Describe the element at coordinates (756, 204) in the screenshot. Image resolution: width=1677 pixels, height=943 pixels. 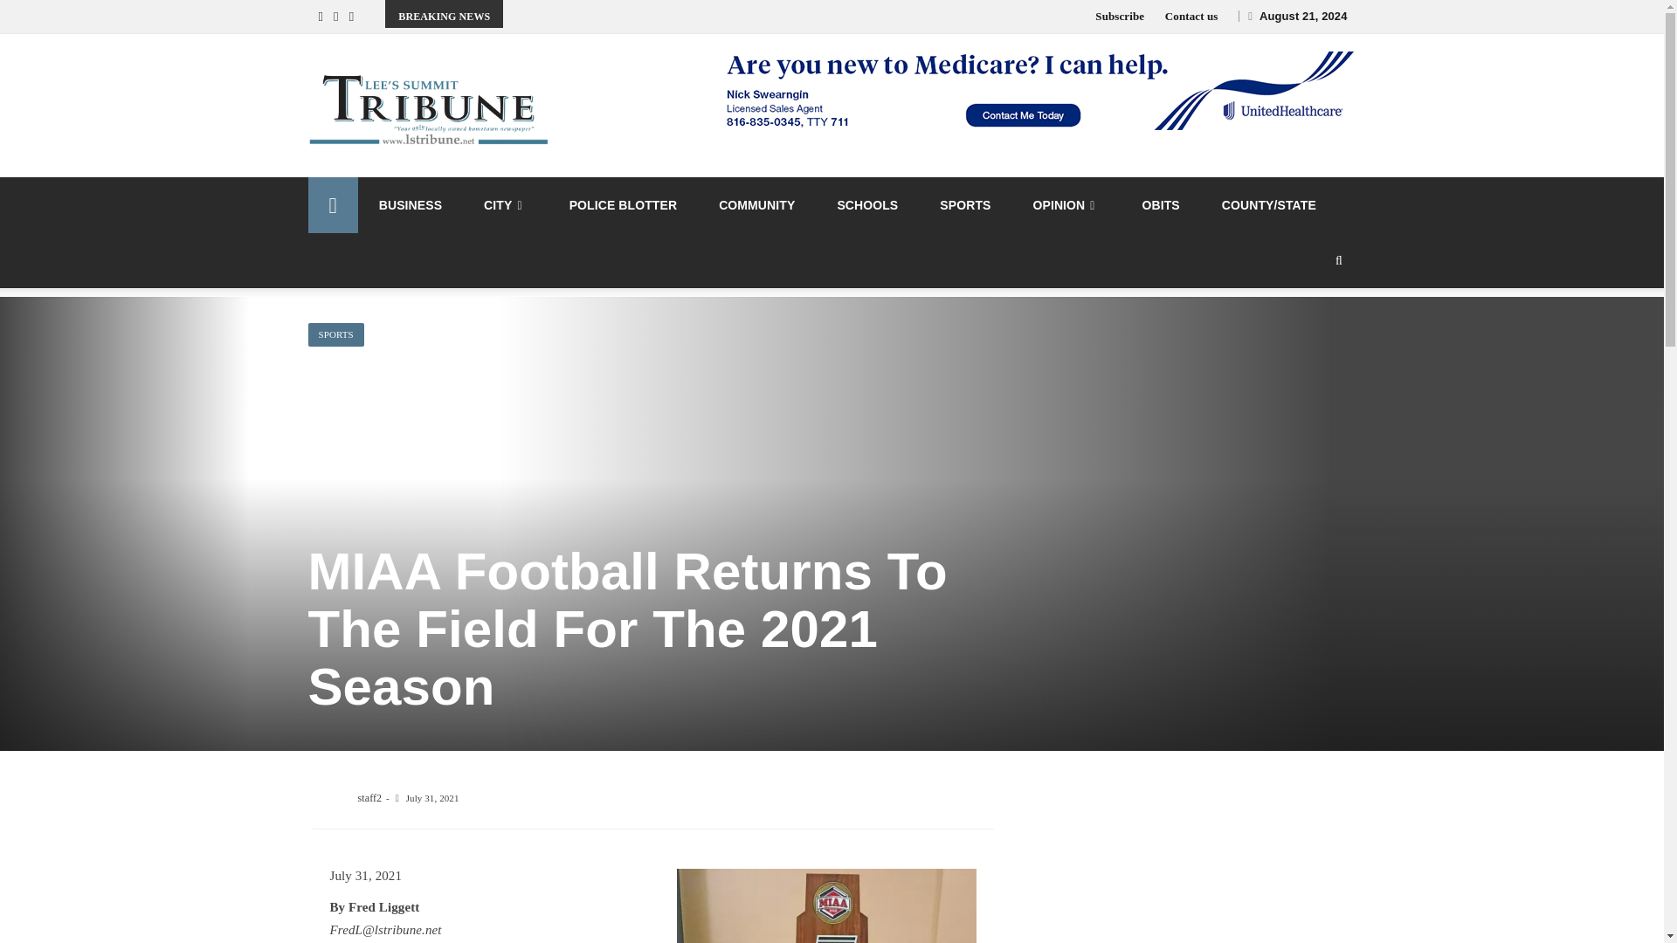
I see `COMMUNITY` at that location.